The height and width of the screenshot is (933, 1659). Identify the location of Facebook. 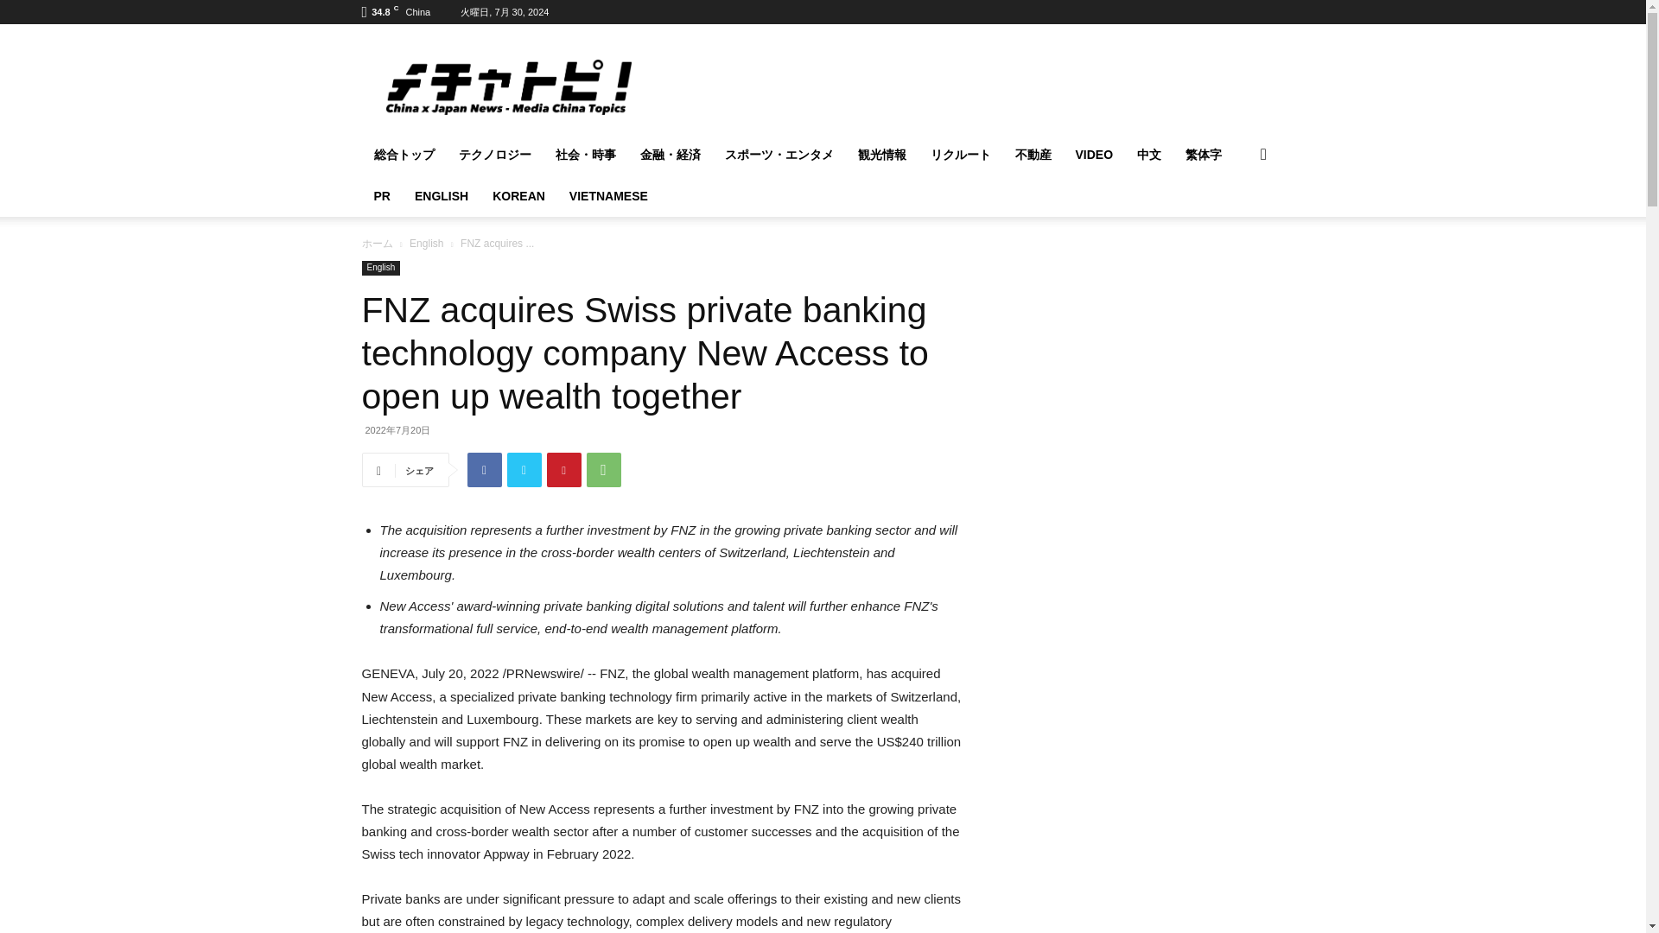
(485, 469).